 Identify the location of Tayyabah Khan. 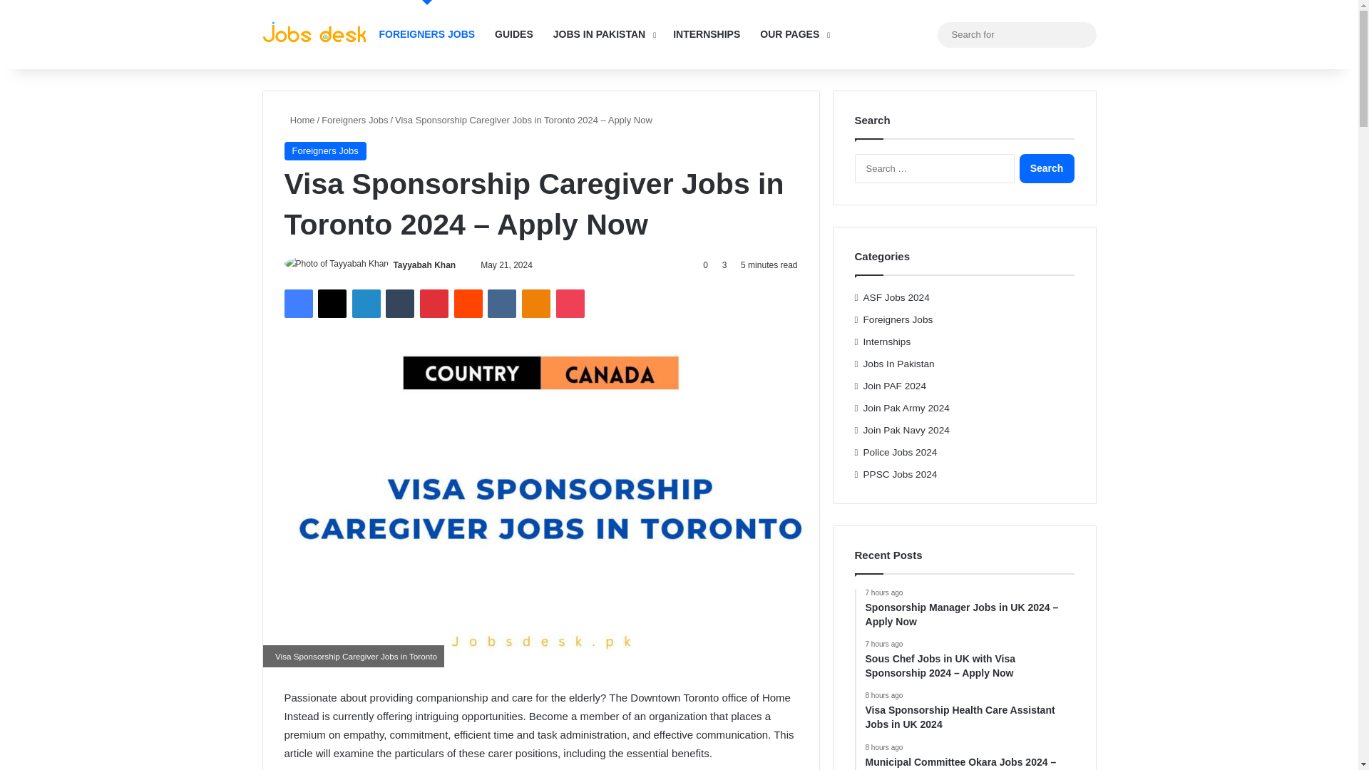
(424, 265).